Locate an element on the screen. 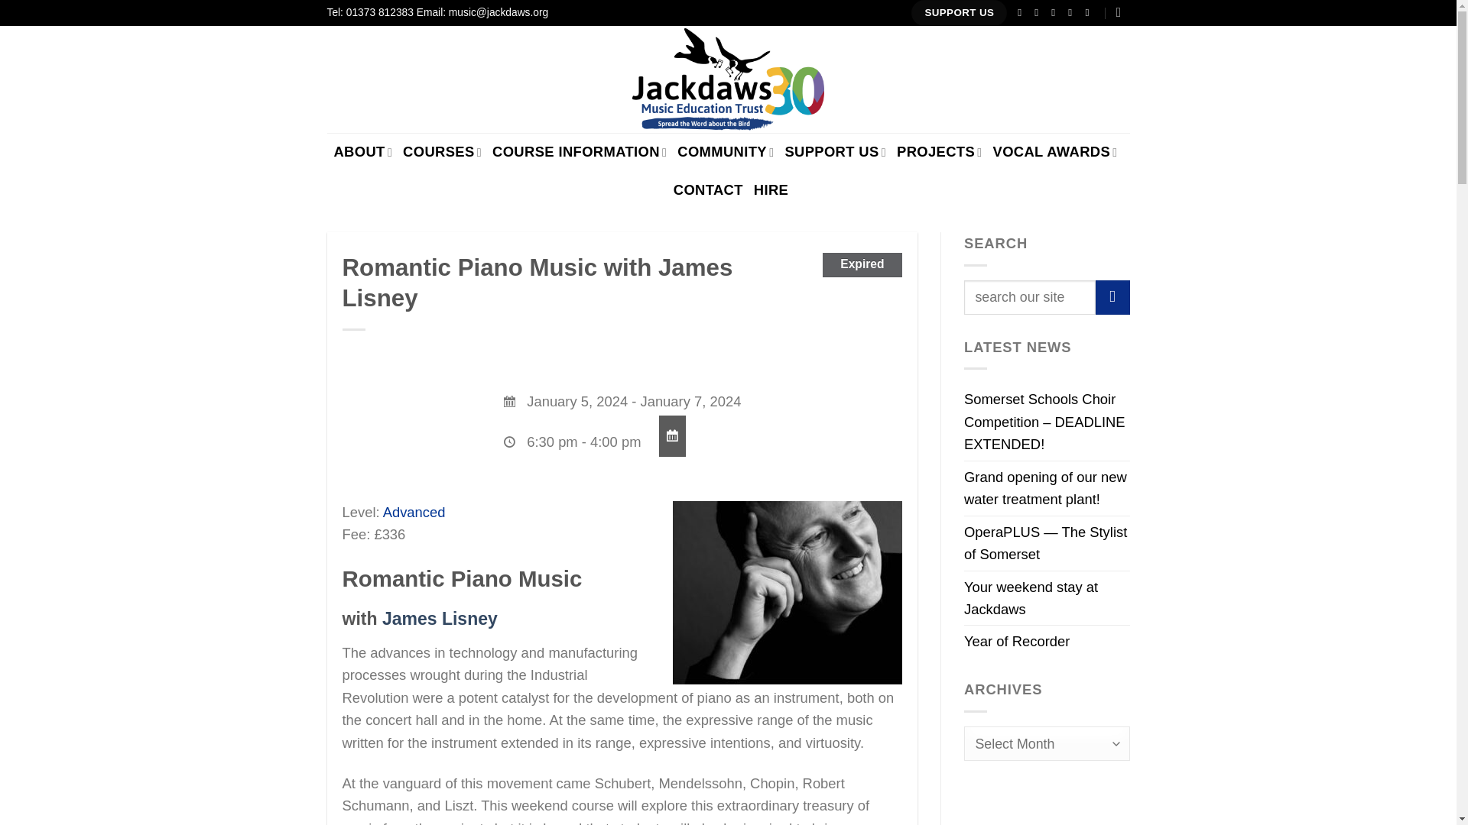 The image size is (1468, 825). Follow on Facebook is located at coordinates (1023, 12).